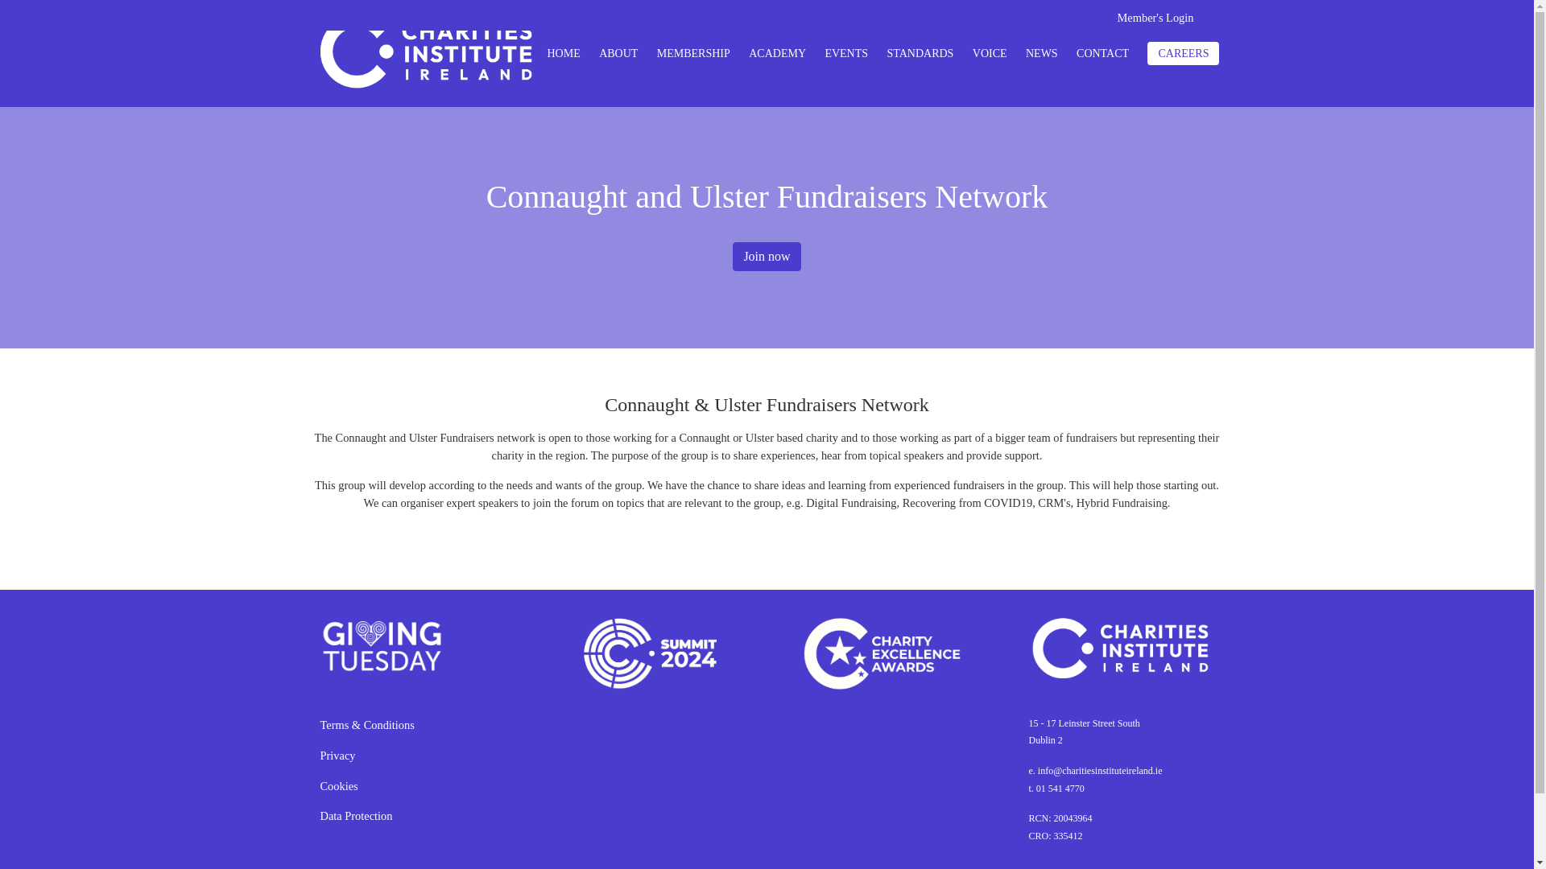 The height and width of the screenshot is (869, 1546). I want to click on HOME, so click(564, 53).